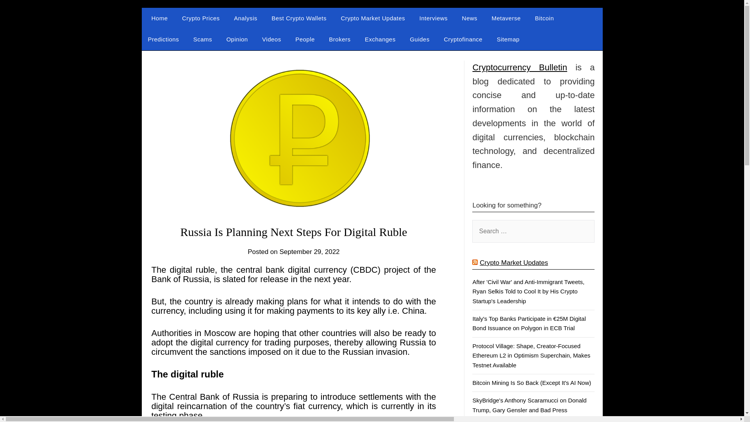 The image size is (750, 422). Describe the element at coordinates (380, 39) in the screenshot. I see `Exchanges` at that location.